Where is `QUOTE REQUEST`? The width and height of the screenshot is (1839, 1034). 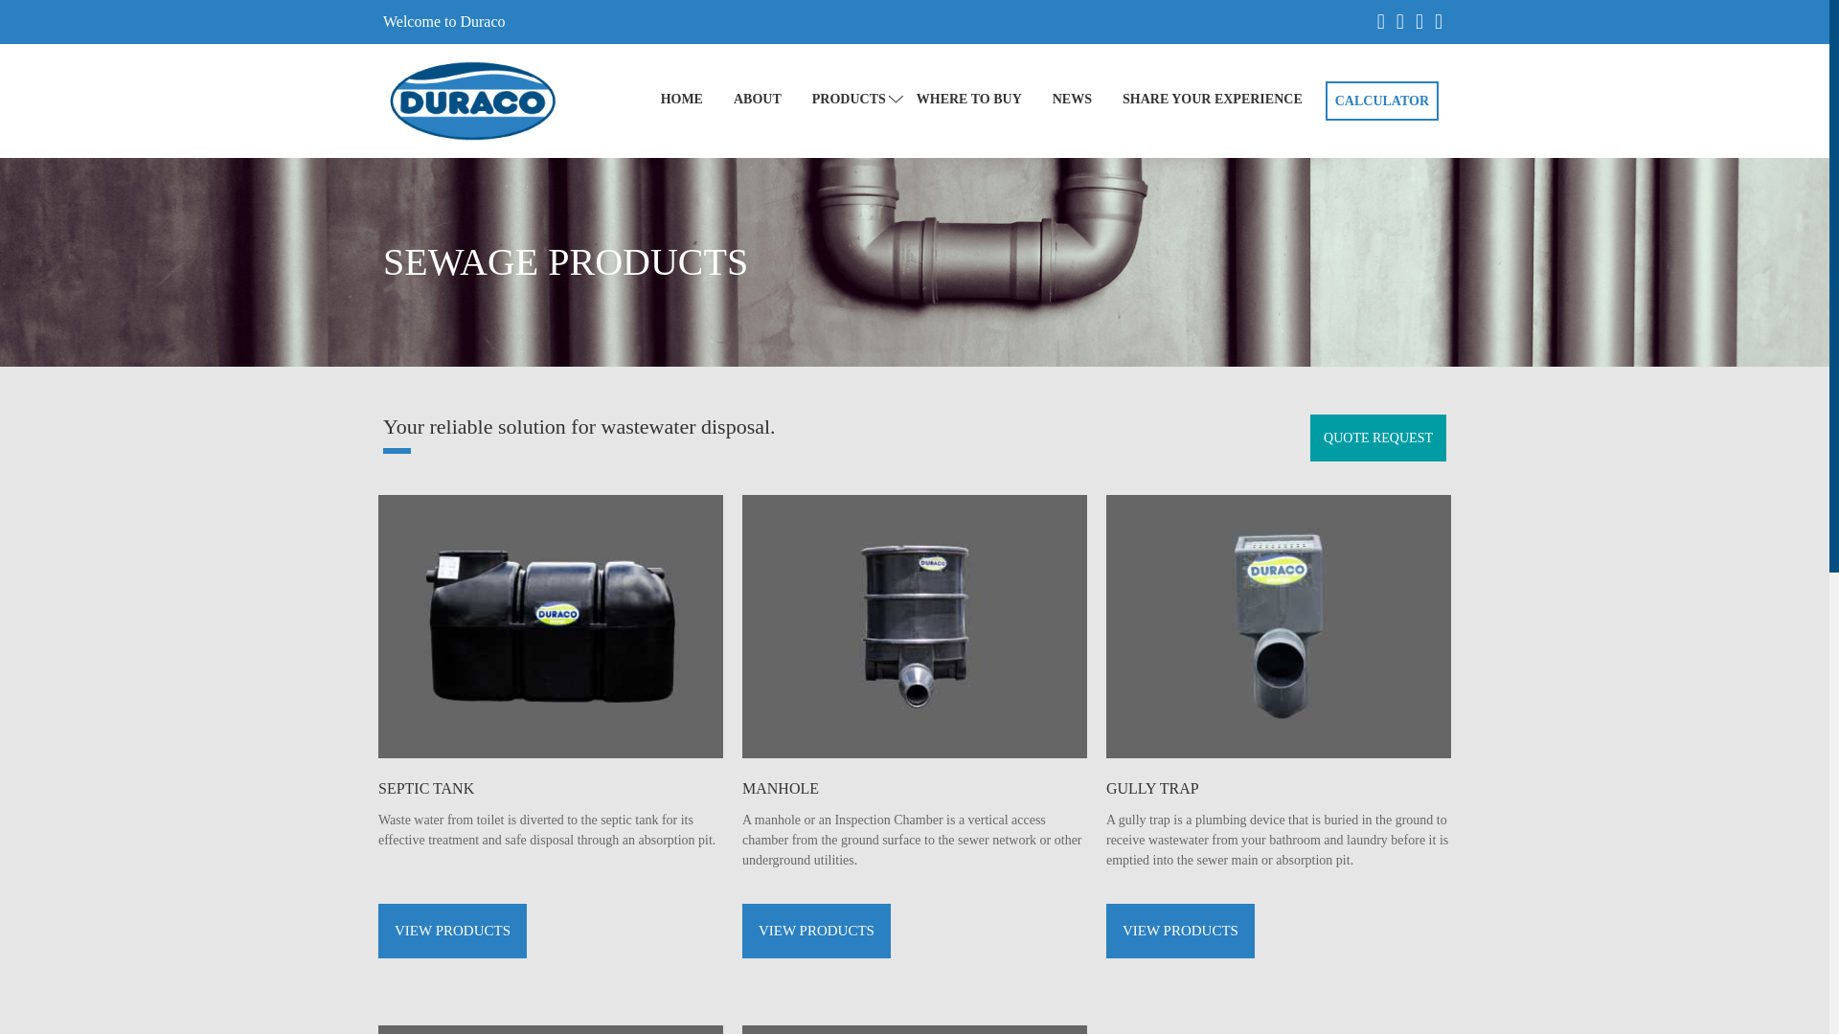
QUOTE REQUEST is located at coordinates (1377, 438).